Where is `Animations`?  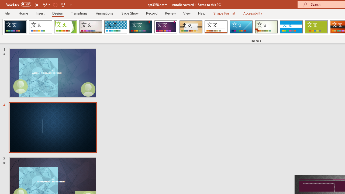
Animations is located at coordinates (105, 13).